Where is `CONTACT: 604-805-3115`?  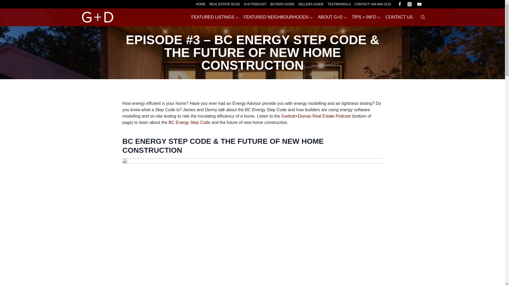 CONTACT: 604-805-3115 is located at coordinates (373, 4).